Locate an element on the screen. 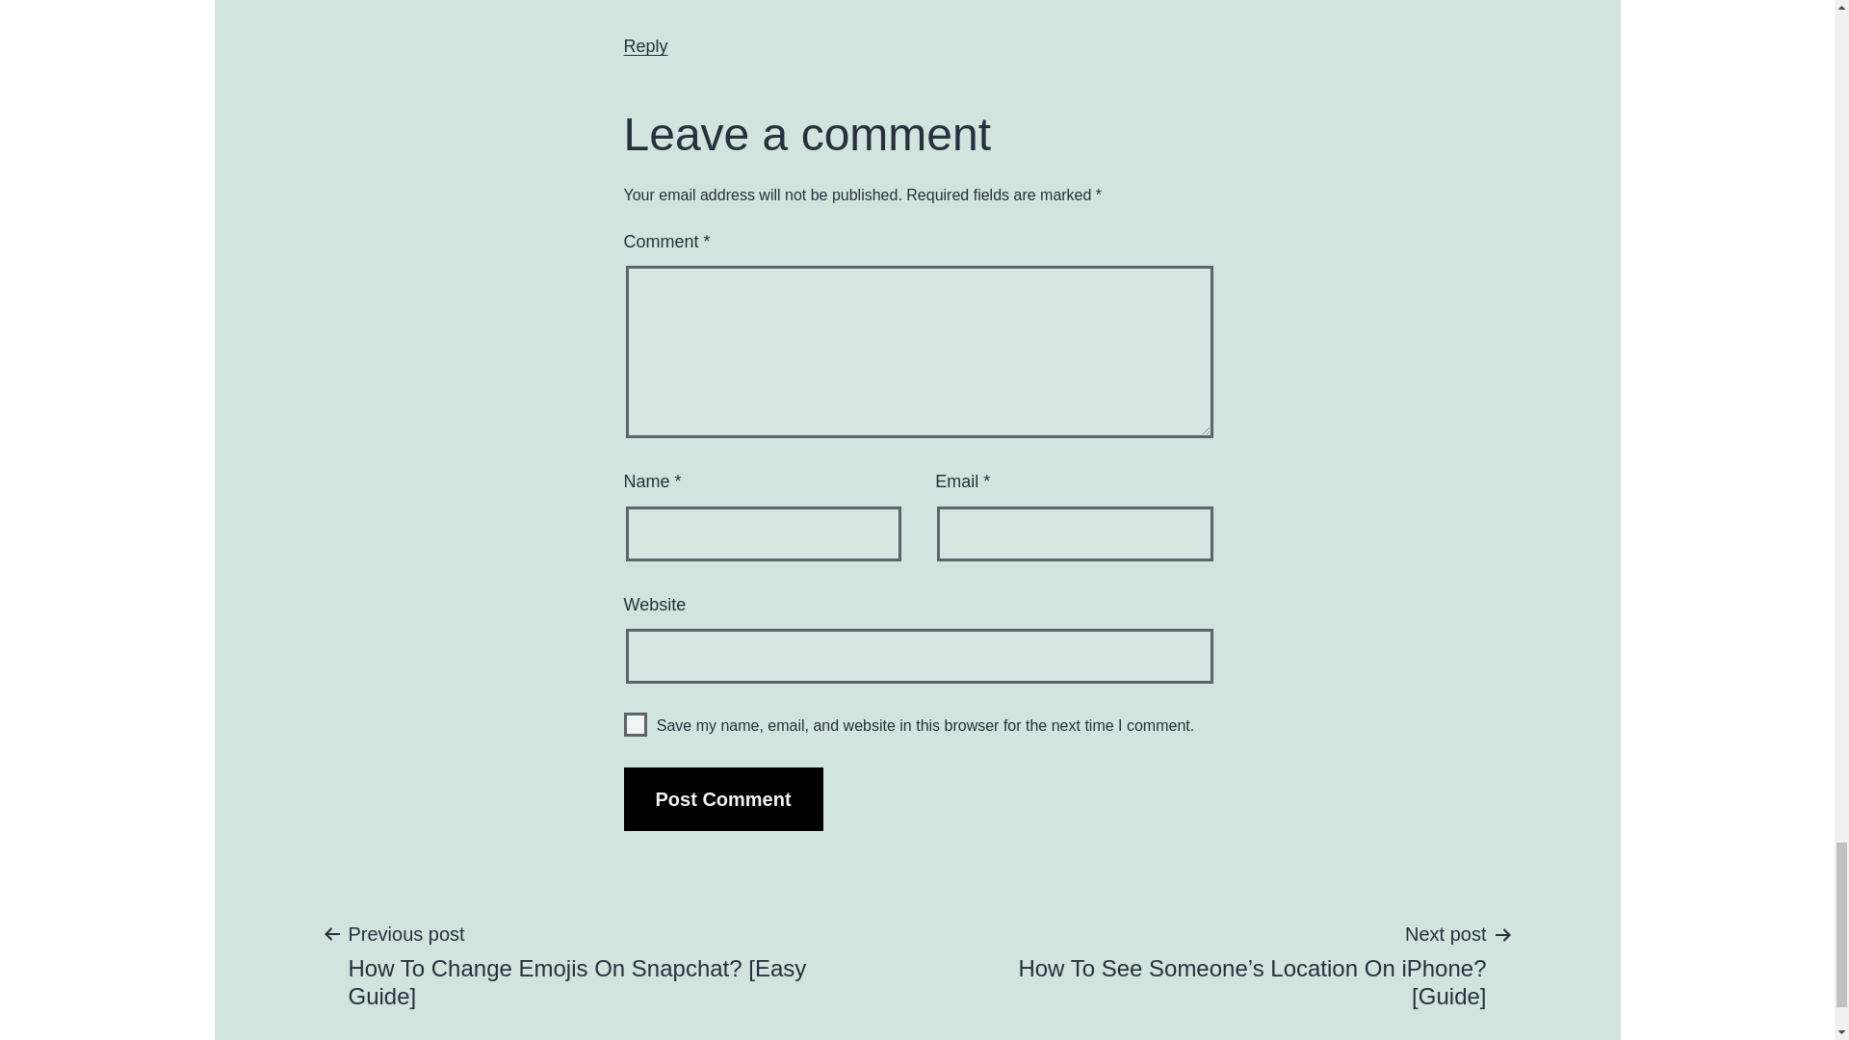 This screenshot has height=1040, width=1849. Post Comment is located at coordinates (723, 799).